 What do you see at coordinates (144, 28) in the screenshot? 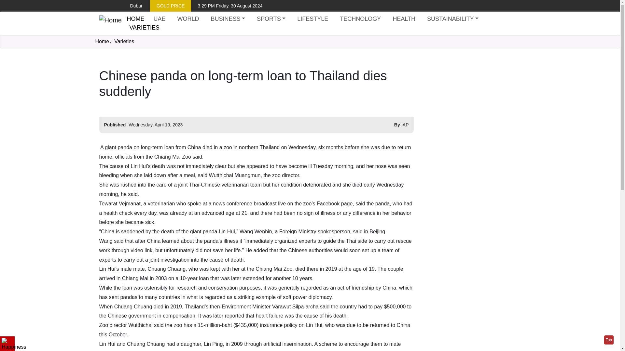
I see `VARIETIES` at bounding box center [144, 28].